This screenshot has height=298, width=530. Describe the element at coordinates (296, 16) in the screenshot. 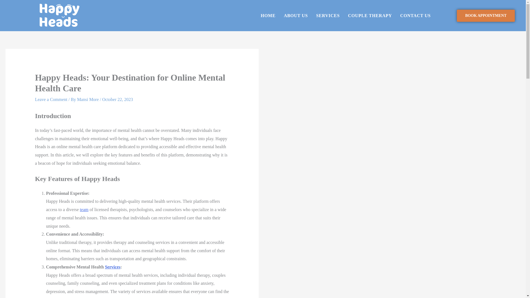

I see `ABOUT US` at that location.